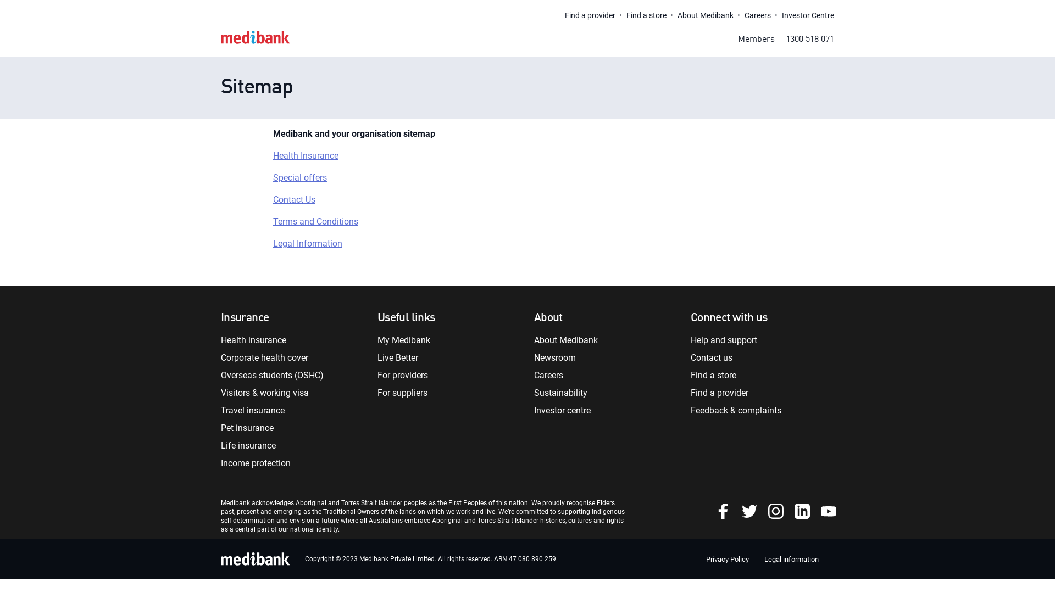 The height and width of the screenshot is (593, 1055). Describe the element at coordinates (308, 244) in the screenshot. I see `Legal Information` at that location.